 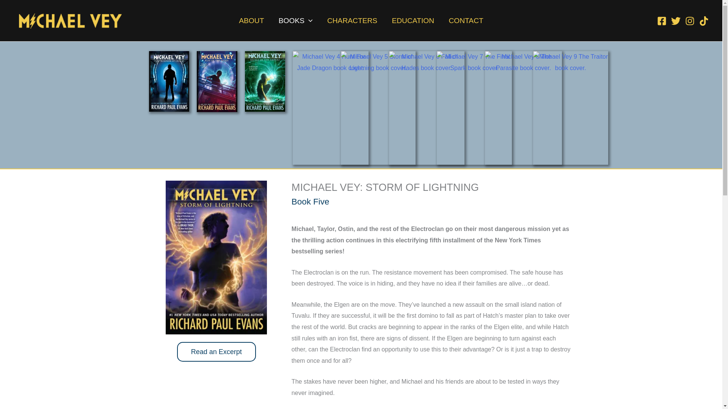 What do you see at coordinates (353, 20) in the screenshot?
I see `CHARACTERS` at bounding box center [353, 20].